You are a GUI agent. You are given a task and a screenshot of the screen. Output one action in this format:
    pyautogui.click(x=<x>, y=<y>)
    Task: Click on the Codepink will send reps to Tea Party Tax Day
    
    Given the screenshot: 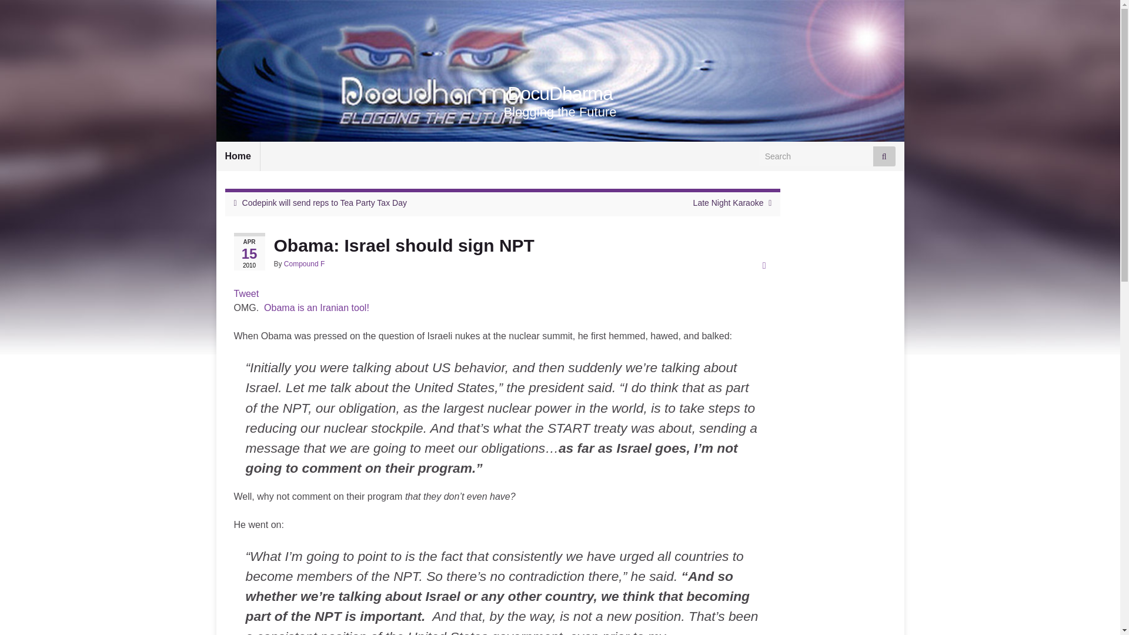 What is the action you would take?
    pyautogui.click(x=325, y=202)
    